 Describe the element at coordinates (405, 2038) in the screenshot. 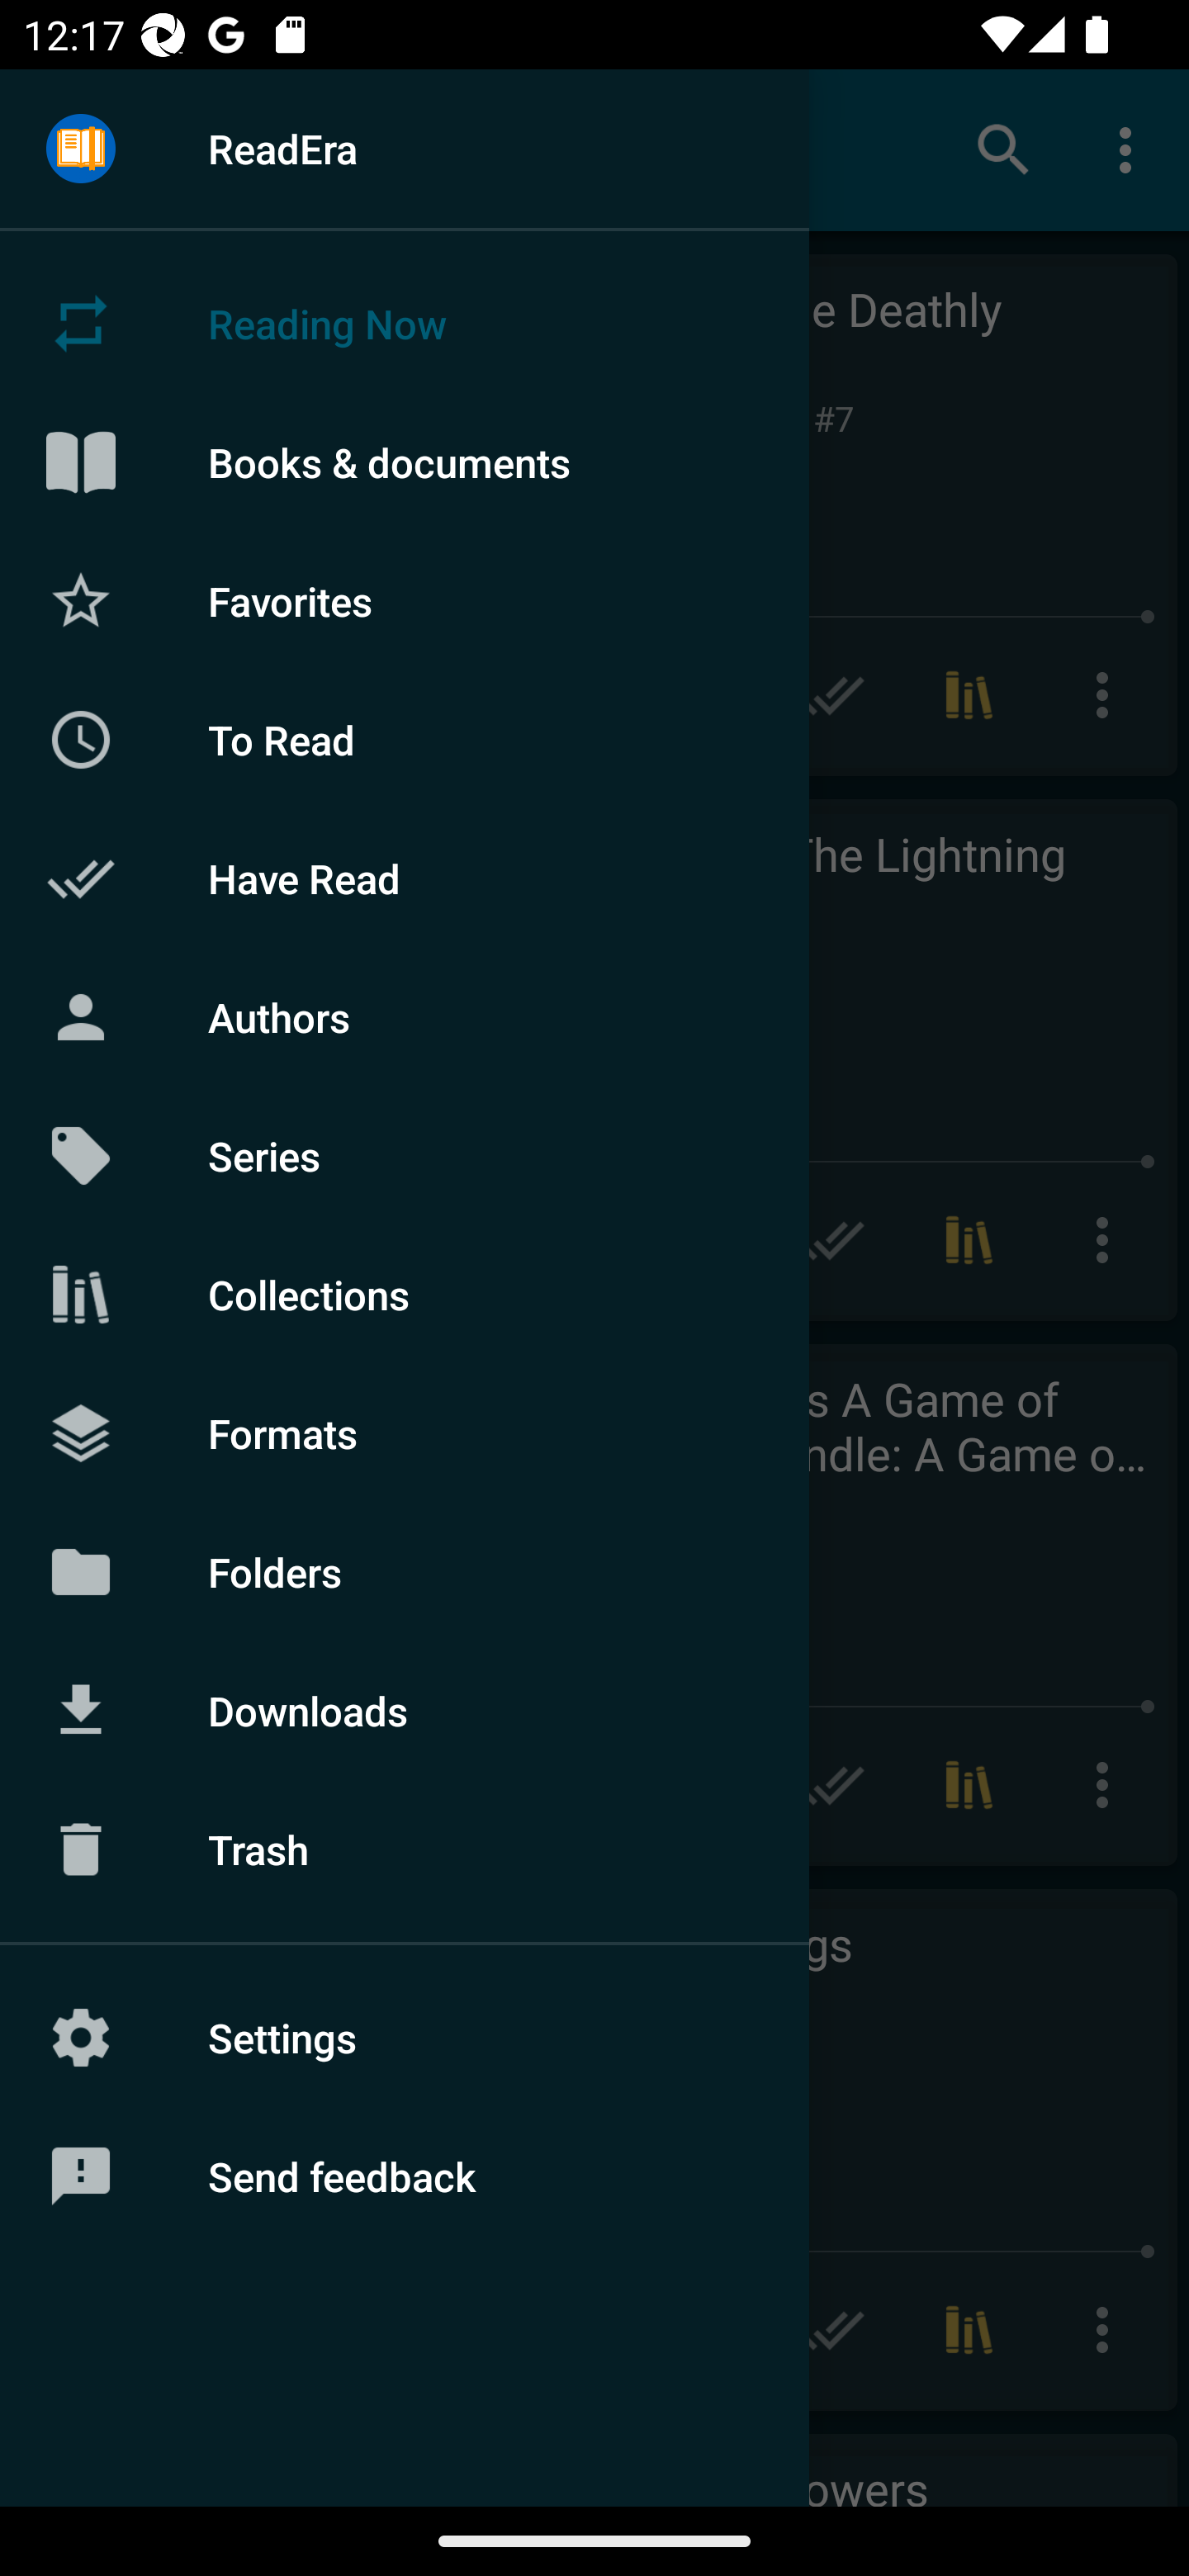

I see `Settings` at that location.